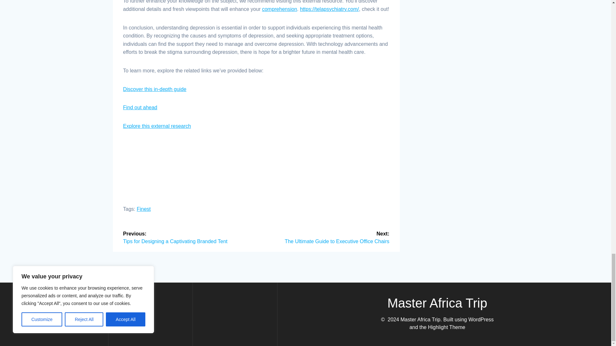 The height and width of the screenshot is (346, 616). What do you see at coordinates (144, 209) in the screenshot?
I see `Finest` at bounding box center [144, 209].